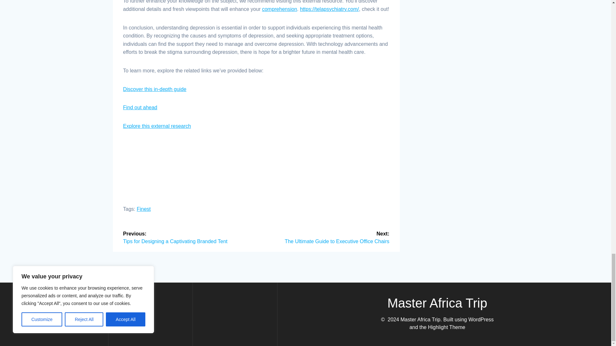 The height and width of the screenshot is (346, 616). What do you see at coordinates (144, 209) in the screenshot?
I see `Finest` at bounding box center [144, 209].